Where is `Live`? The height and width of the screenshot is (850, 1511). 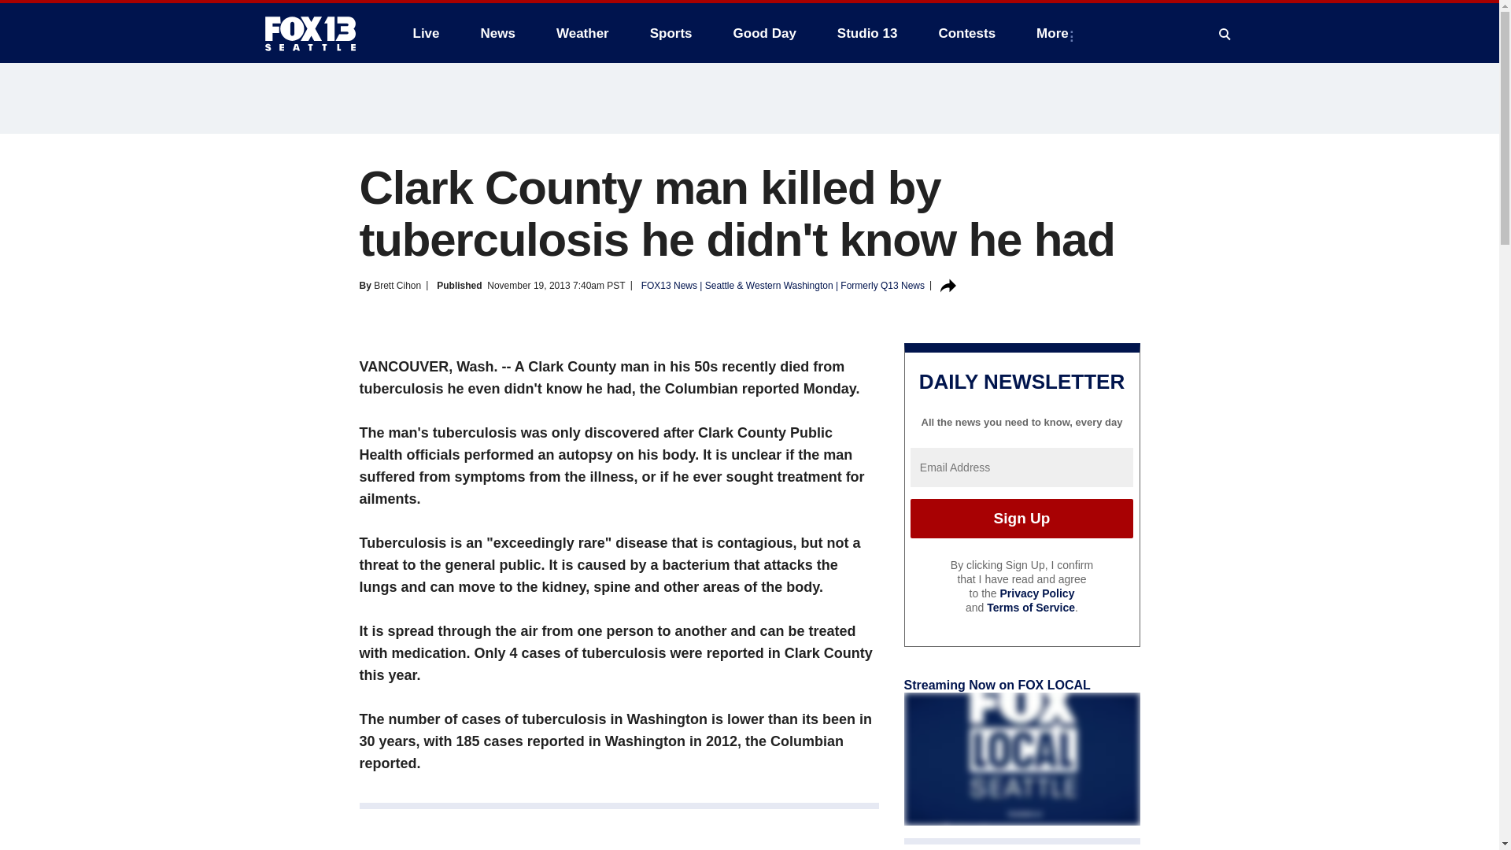
Live is located at coordinates (426, 33).